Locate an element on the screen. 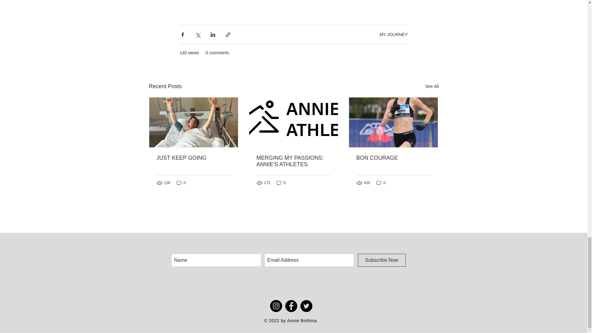  0 is located at coordinates (281, 183).